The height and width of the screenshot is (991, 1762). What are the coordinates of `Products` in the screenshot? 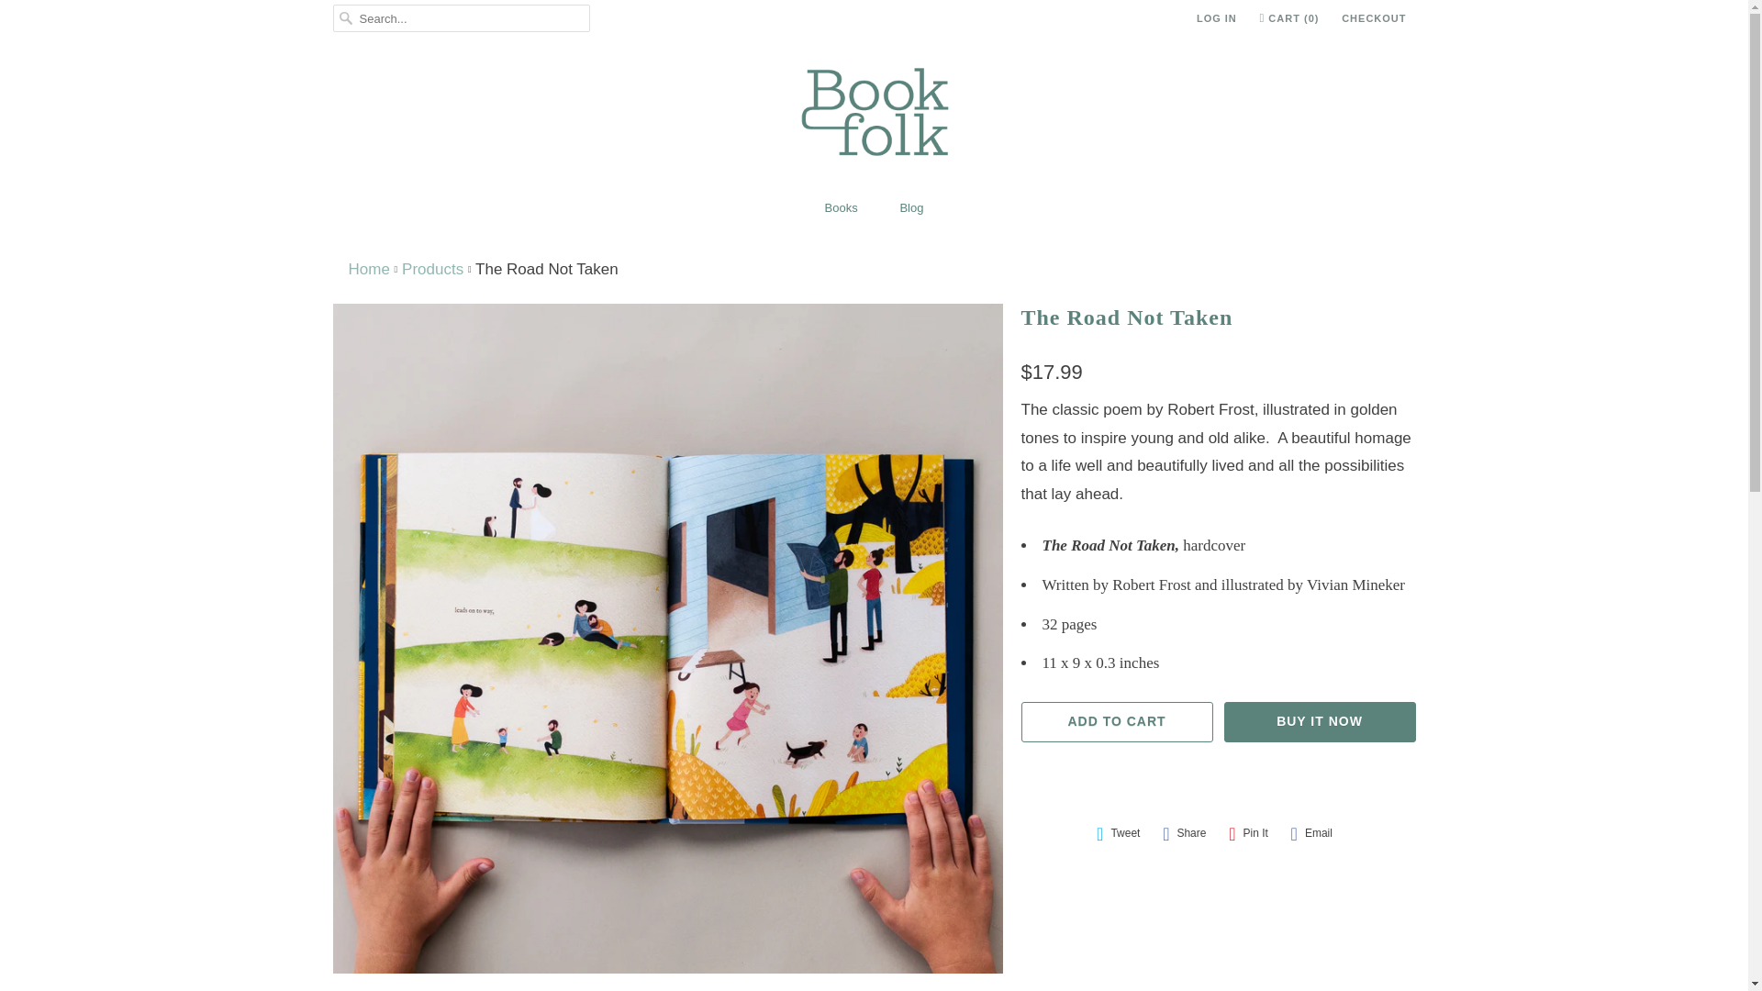 It's located at (431, 270).